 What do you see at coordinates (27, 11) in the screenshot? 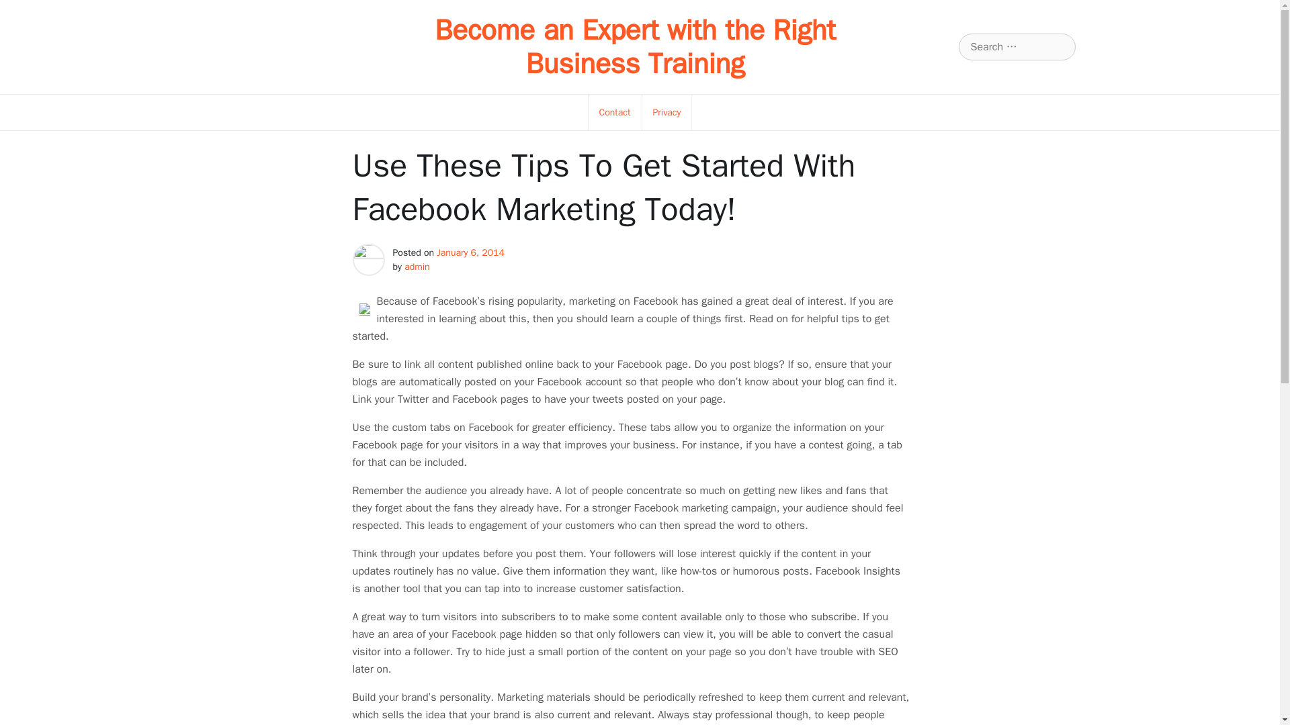
I see `Search` at bounding box center [27, 11].